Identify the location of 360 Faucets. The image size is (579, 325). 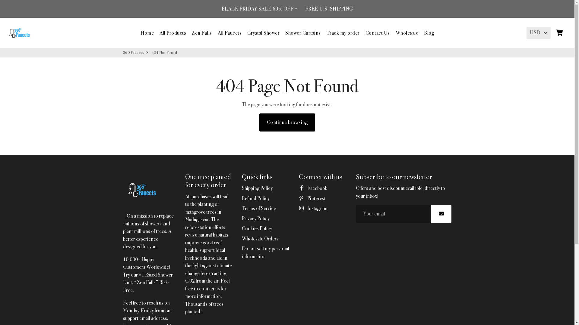
(134, 53).